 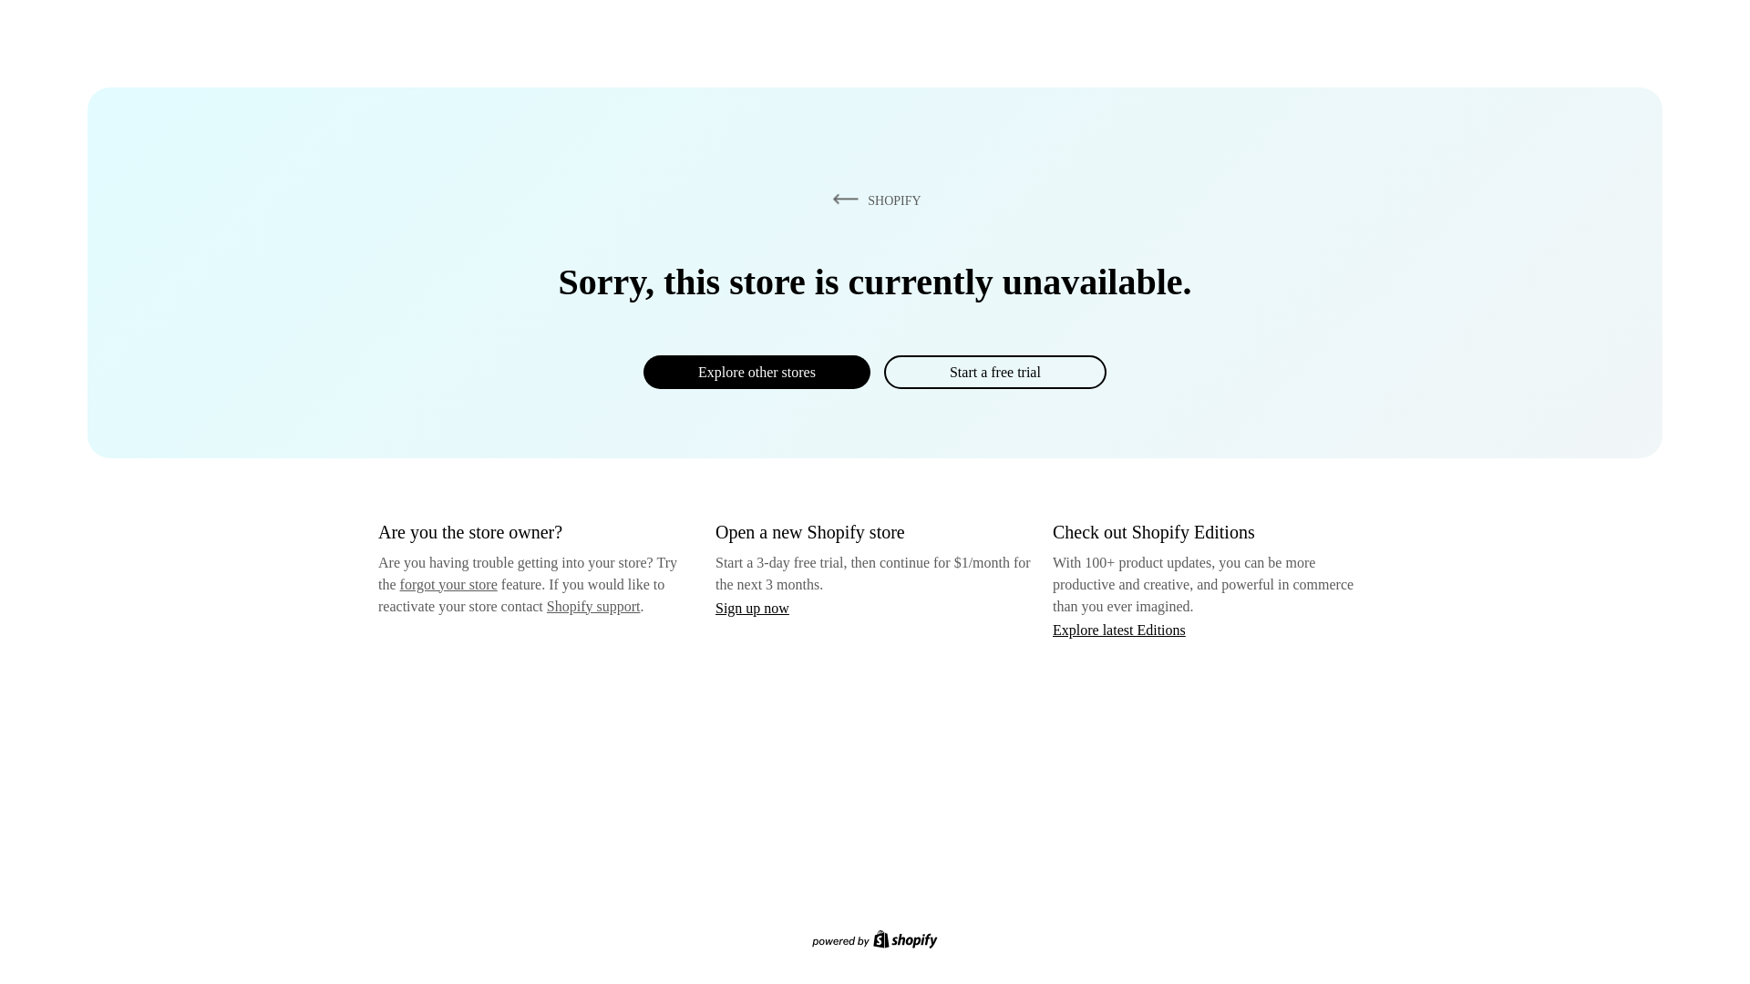 I want to click on Start a free trial, so click(x=994, y=372).